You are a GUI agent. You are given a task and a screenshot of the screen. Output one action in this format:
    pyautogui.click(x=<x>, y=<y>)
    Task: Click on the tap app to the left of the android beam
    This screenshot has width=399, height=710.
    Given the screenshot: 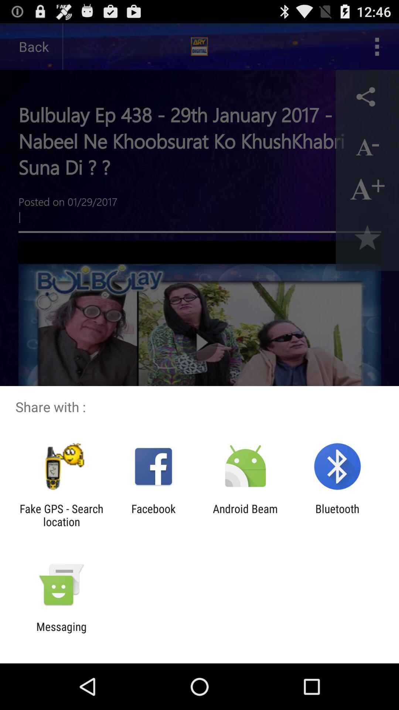 What is the action you would take?
    pyautogui.click(x=153, y=515)
    